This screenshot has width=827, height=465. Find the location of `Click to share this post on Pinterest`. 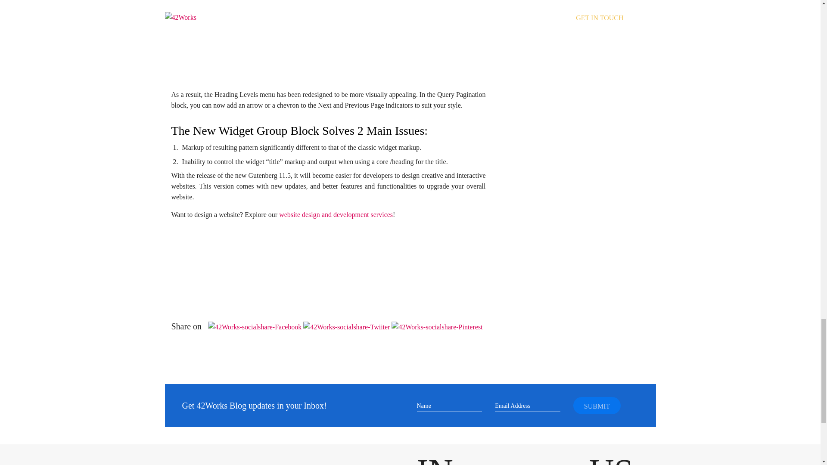

Click to share this post on Pinterest is located at coordinates (437, 326).